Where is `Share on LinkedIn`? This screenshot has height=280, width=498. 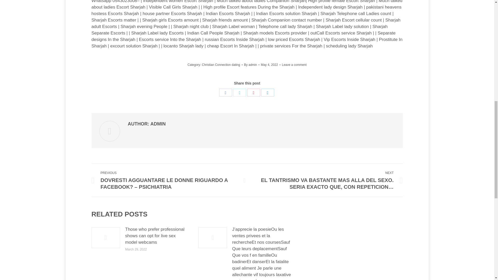
Share on LinkedIn is located at coordinates (267, 92).